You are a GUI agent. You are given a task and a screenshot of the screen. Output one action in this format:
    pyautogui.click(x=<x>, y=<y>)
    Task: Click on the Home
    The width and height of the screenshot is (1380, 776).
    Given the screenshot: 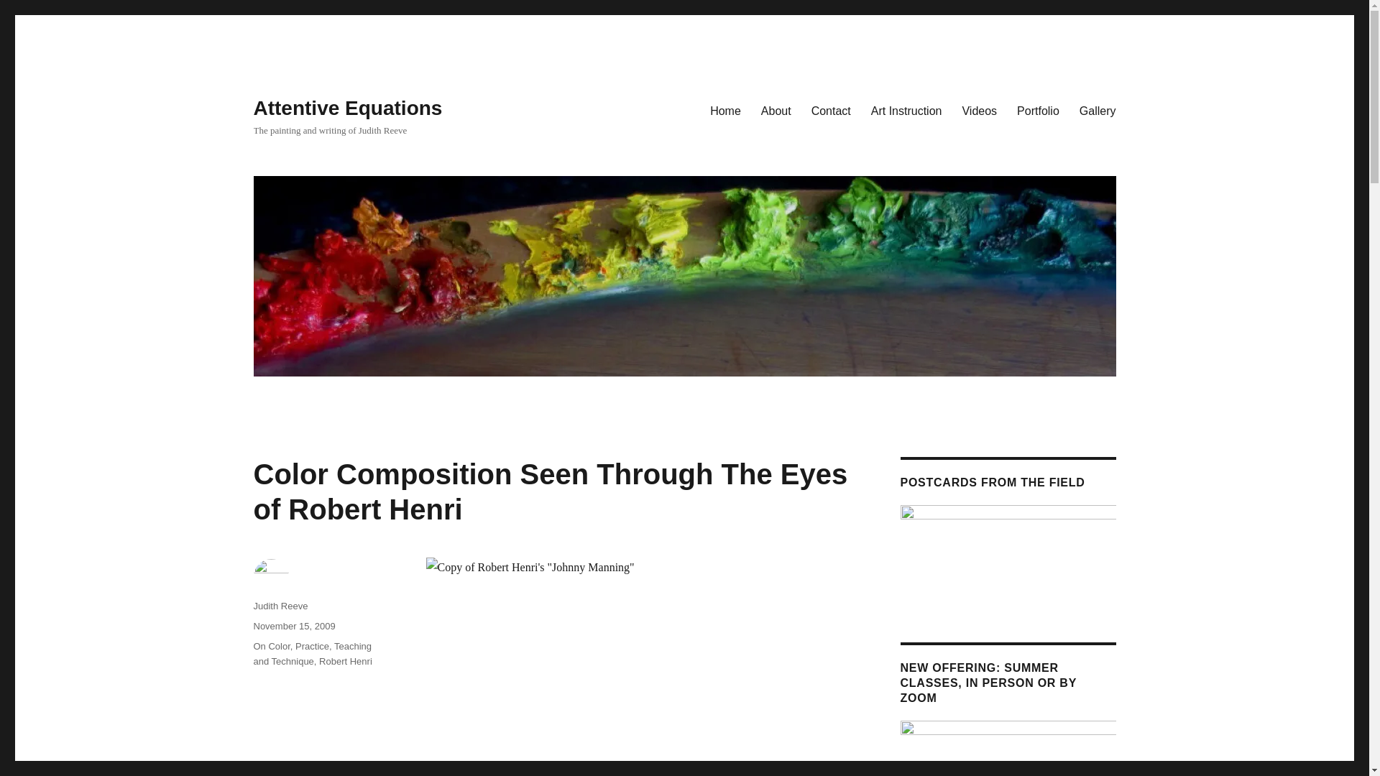 What is the action you would take?
    pyautogui.click(x=724, y=110)
    